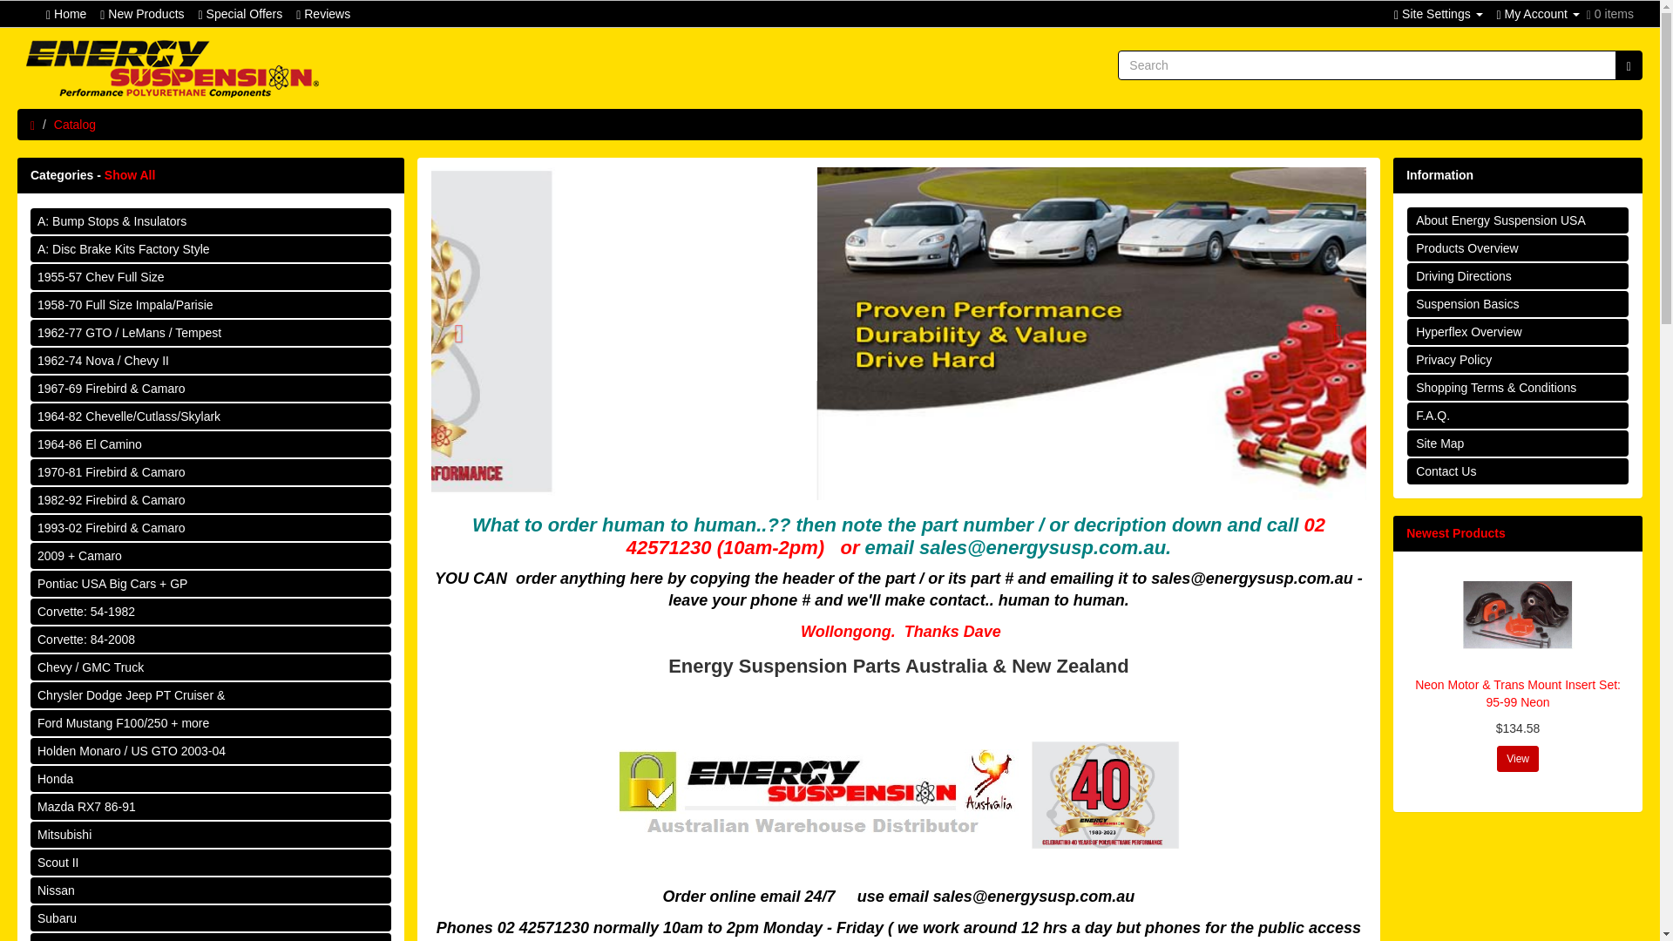 The height and width of the screenshot is (941, 1673). Describe the element at coordinates (211, 277) in the screenshot. I see `1955-57 Chev Full Size` at that location.